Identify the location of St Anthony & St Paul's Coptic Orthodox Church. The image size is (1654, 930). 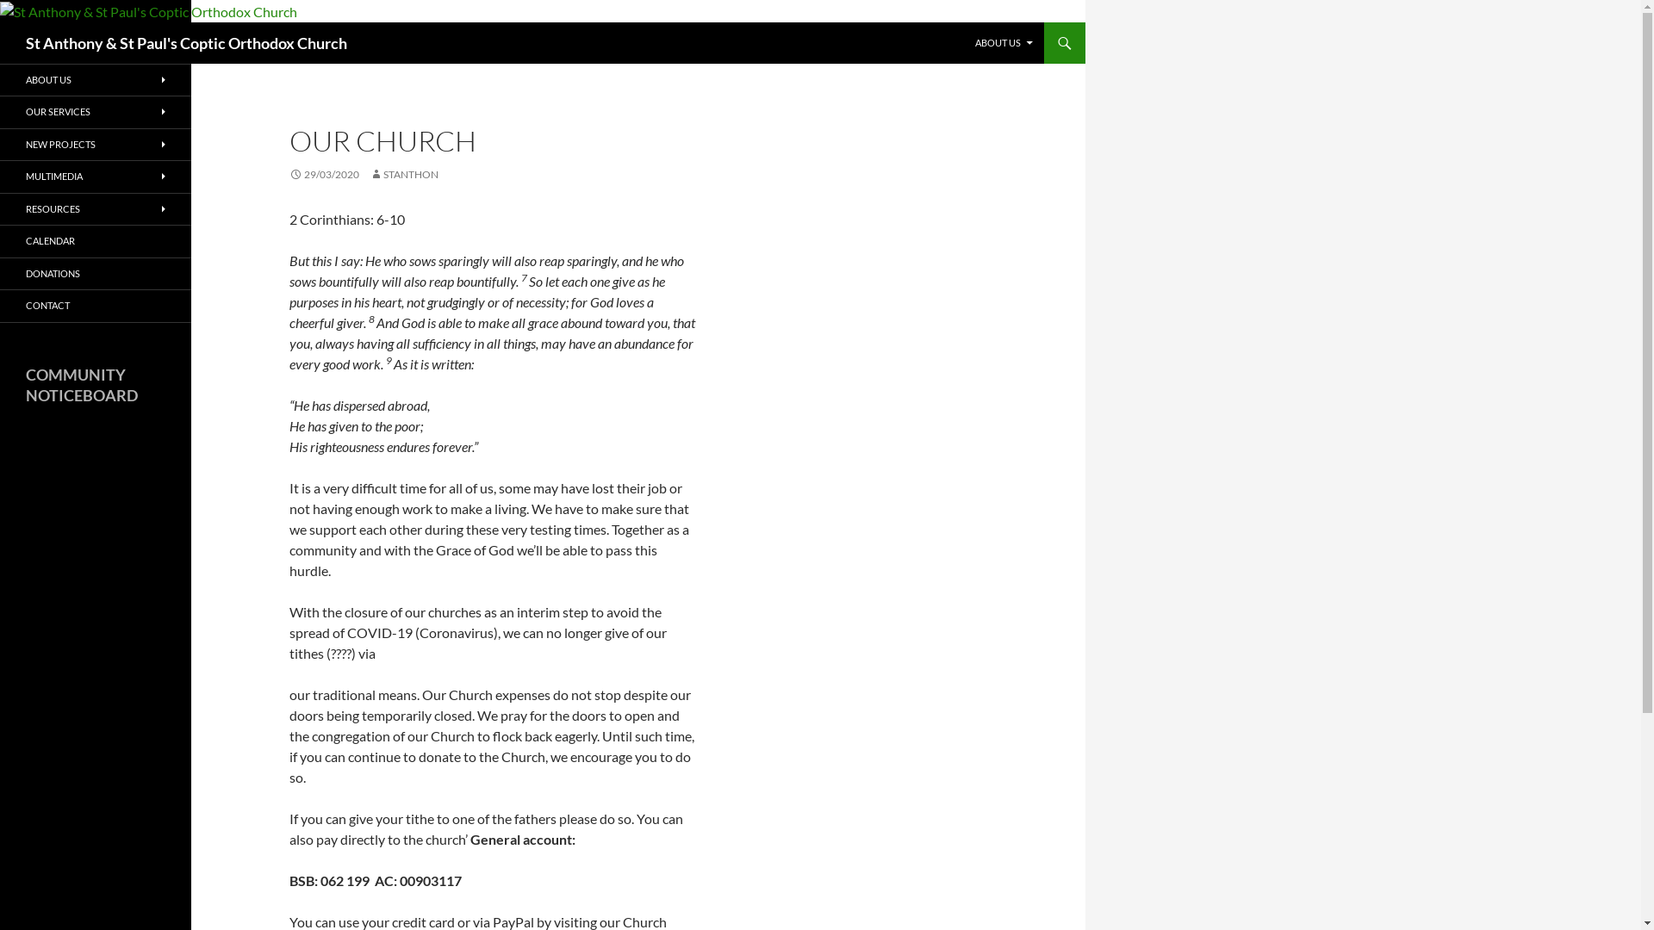
(186, 43).